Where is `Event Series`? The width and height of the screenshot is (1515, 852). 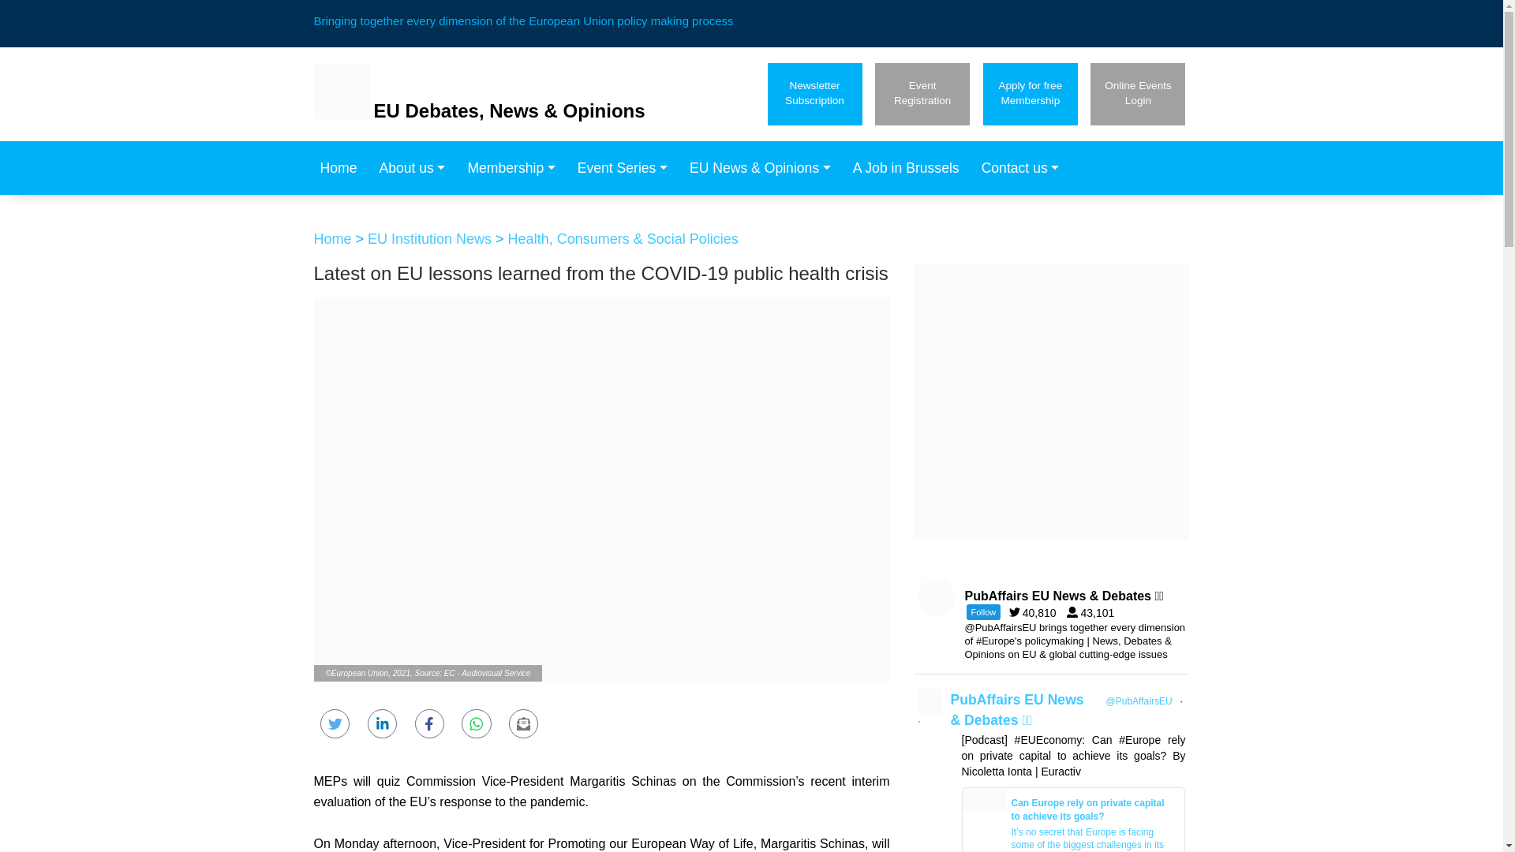
Event Series is located at coordinates (342, 168).